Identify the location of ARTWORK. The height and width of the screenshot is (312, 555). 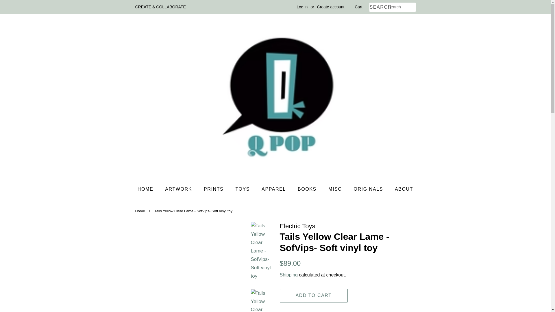
(179, 189).